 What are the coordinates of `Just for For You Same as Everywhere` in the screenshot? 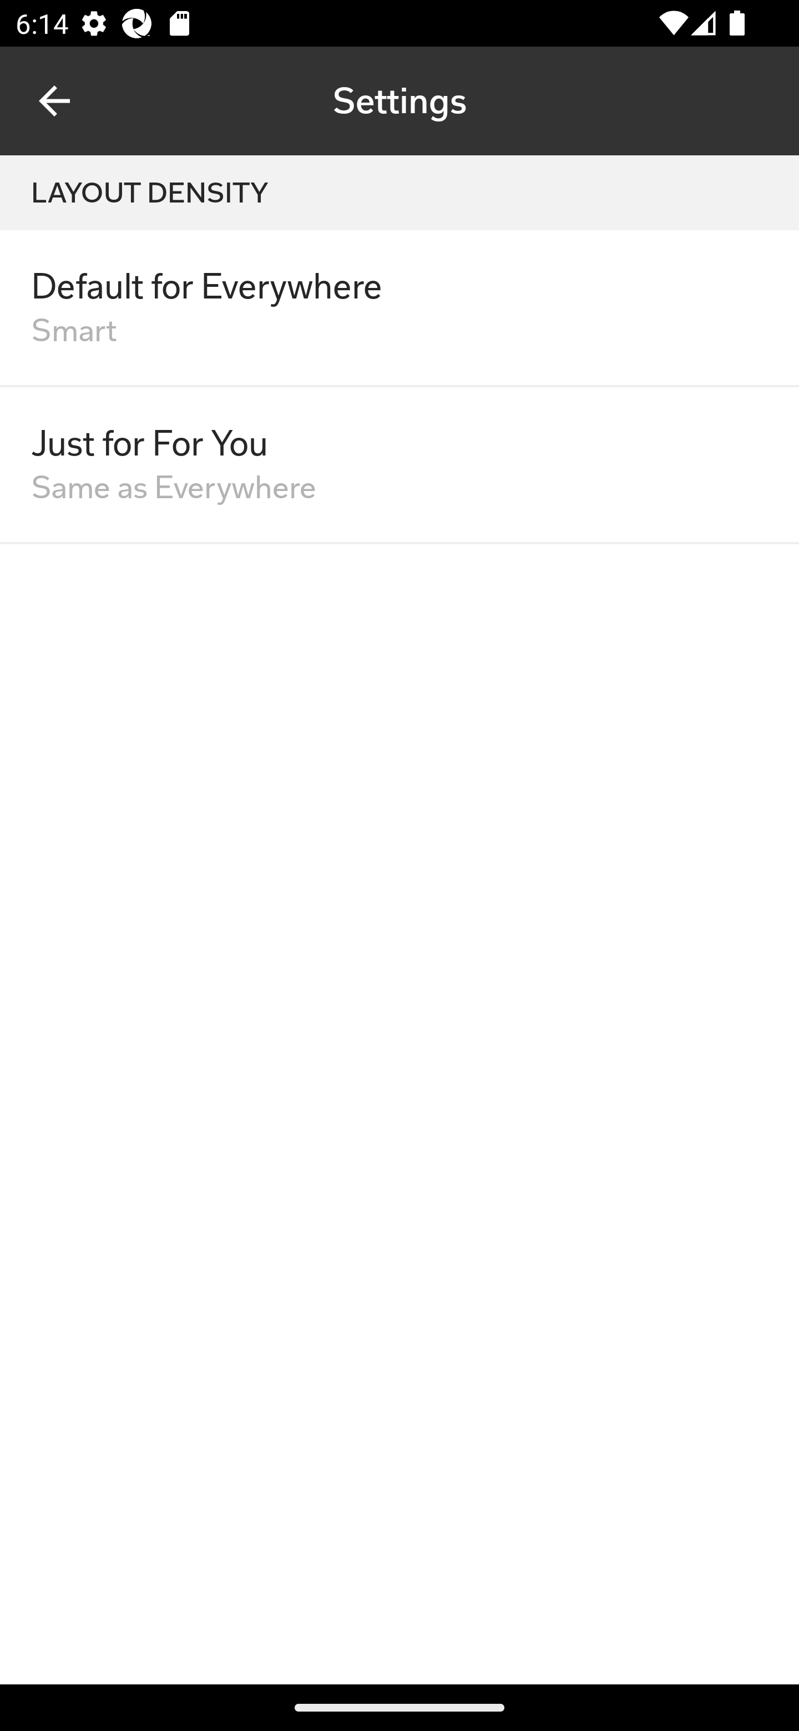 It's located at (399, 464).